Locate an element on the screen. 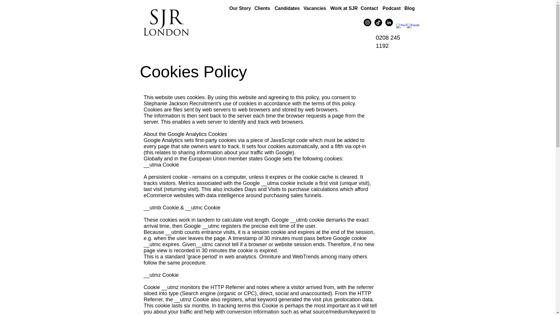 This screenshot has width=560, height=315. Clients is located at coordinates (261, 8).